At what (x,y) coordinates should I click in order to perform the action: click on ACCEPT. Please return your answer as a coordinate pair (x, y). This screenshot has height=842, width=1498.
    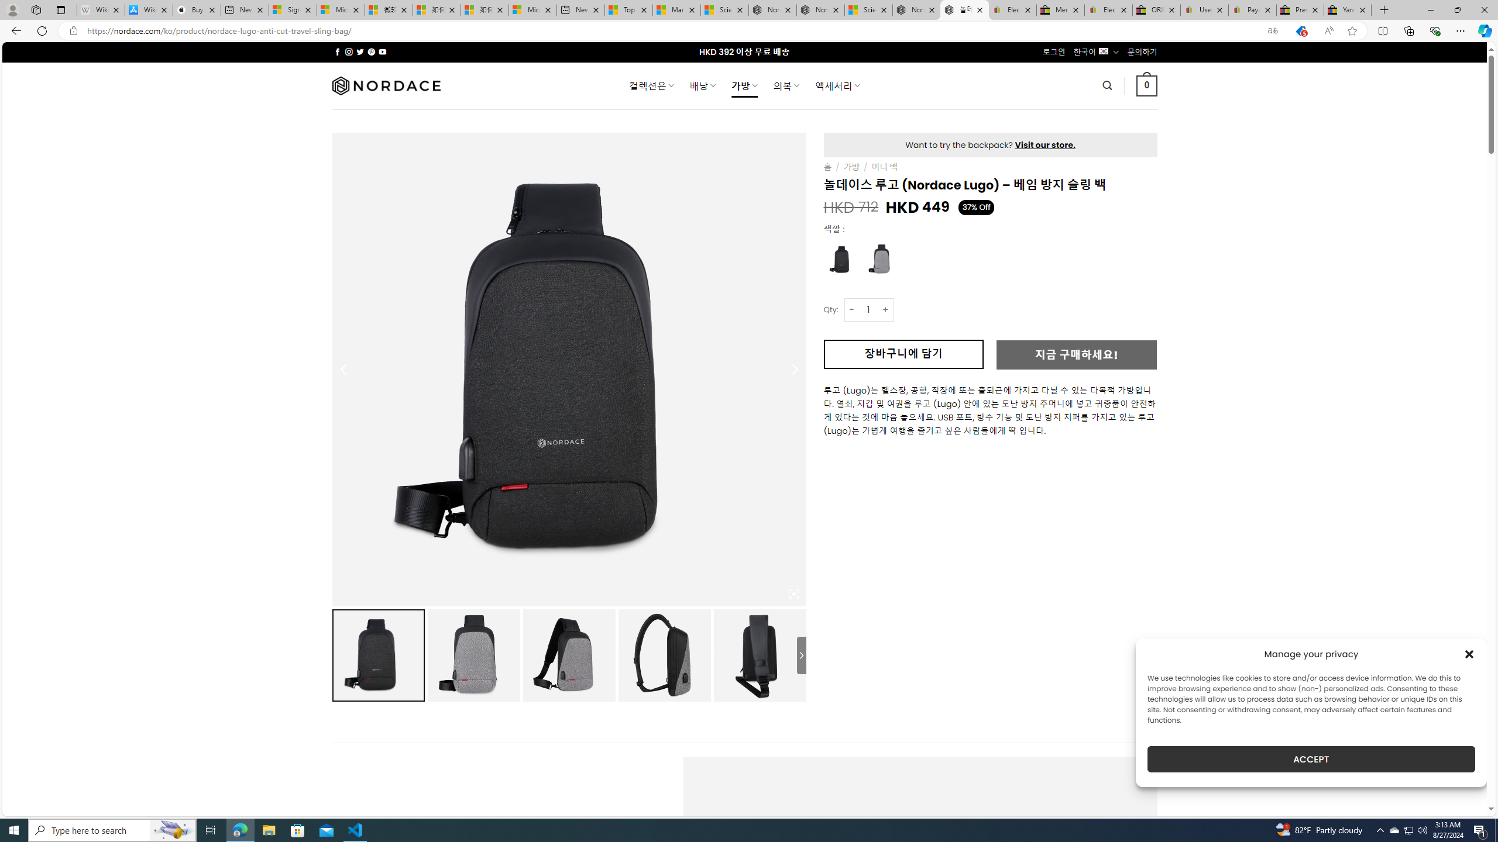
    Looking at the image, I should click on (1311, 759).